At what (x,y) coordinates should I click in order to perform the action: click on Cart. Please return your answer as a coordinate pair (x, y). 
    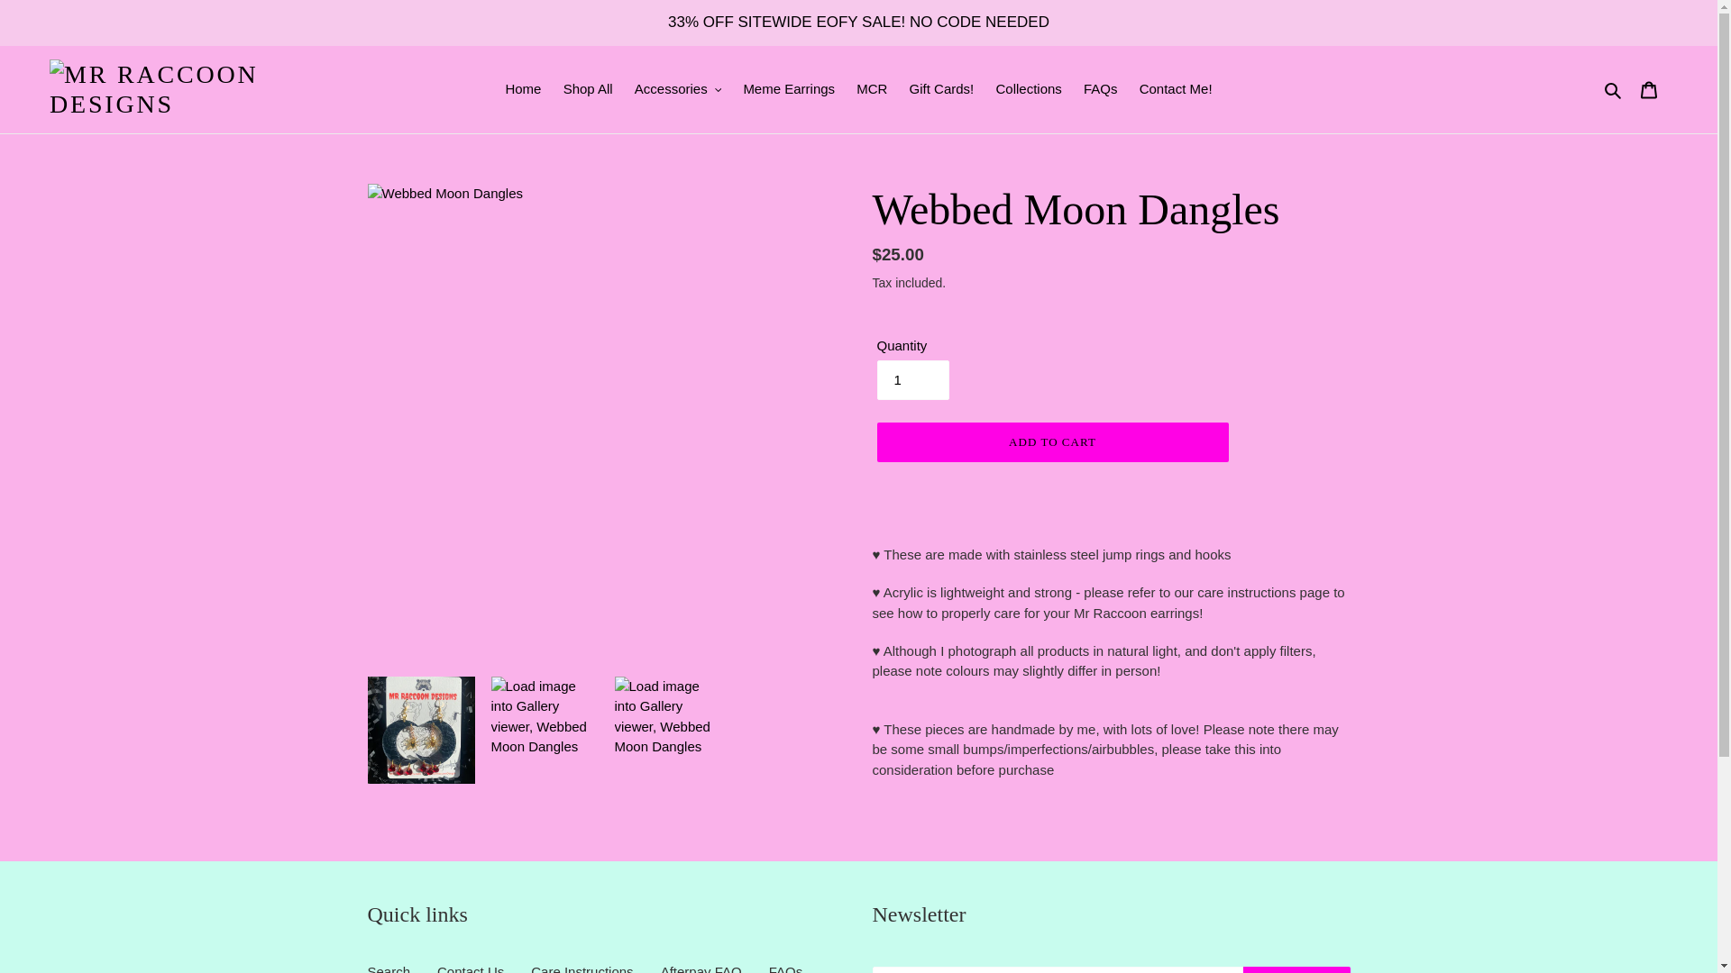
    Looking at the image, I should click on (1649, 88).